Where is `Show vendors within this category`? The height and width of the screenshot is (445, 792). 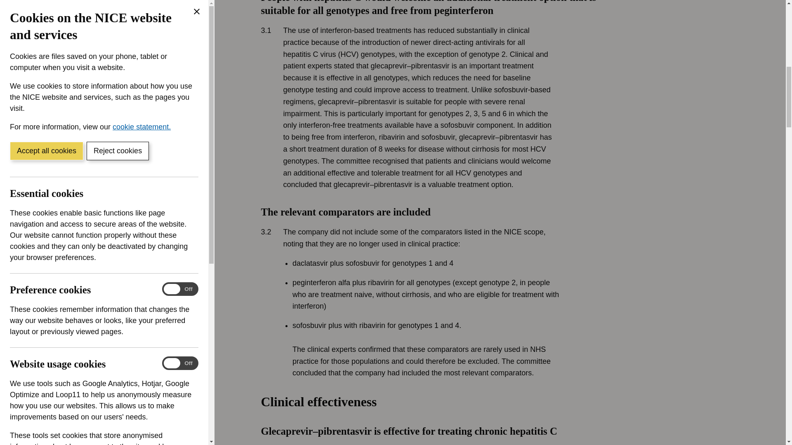 Show vendors within this category is located at coordinates (71, 232).